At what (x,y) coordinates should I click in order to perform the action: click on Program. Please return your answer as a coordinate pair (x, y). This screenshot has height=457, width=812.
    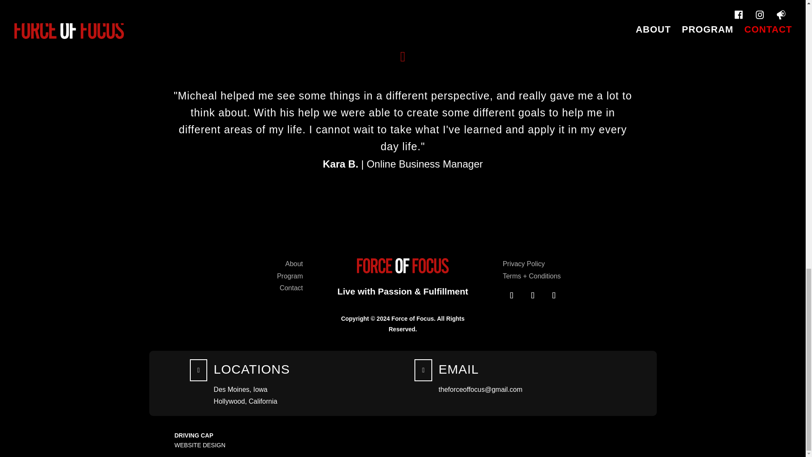
    Looking at the image, I should click on (290, 276).